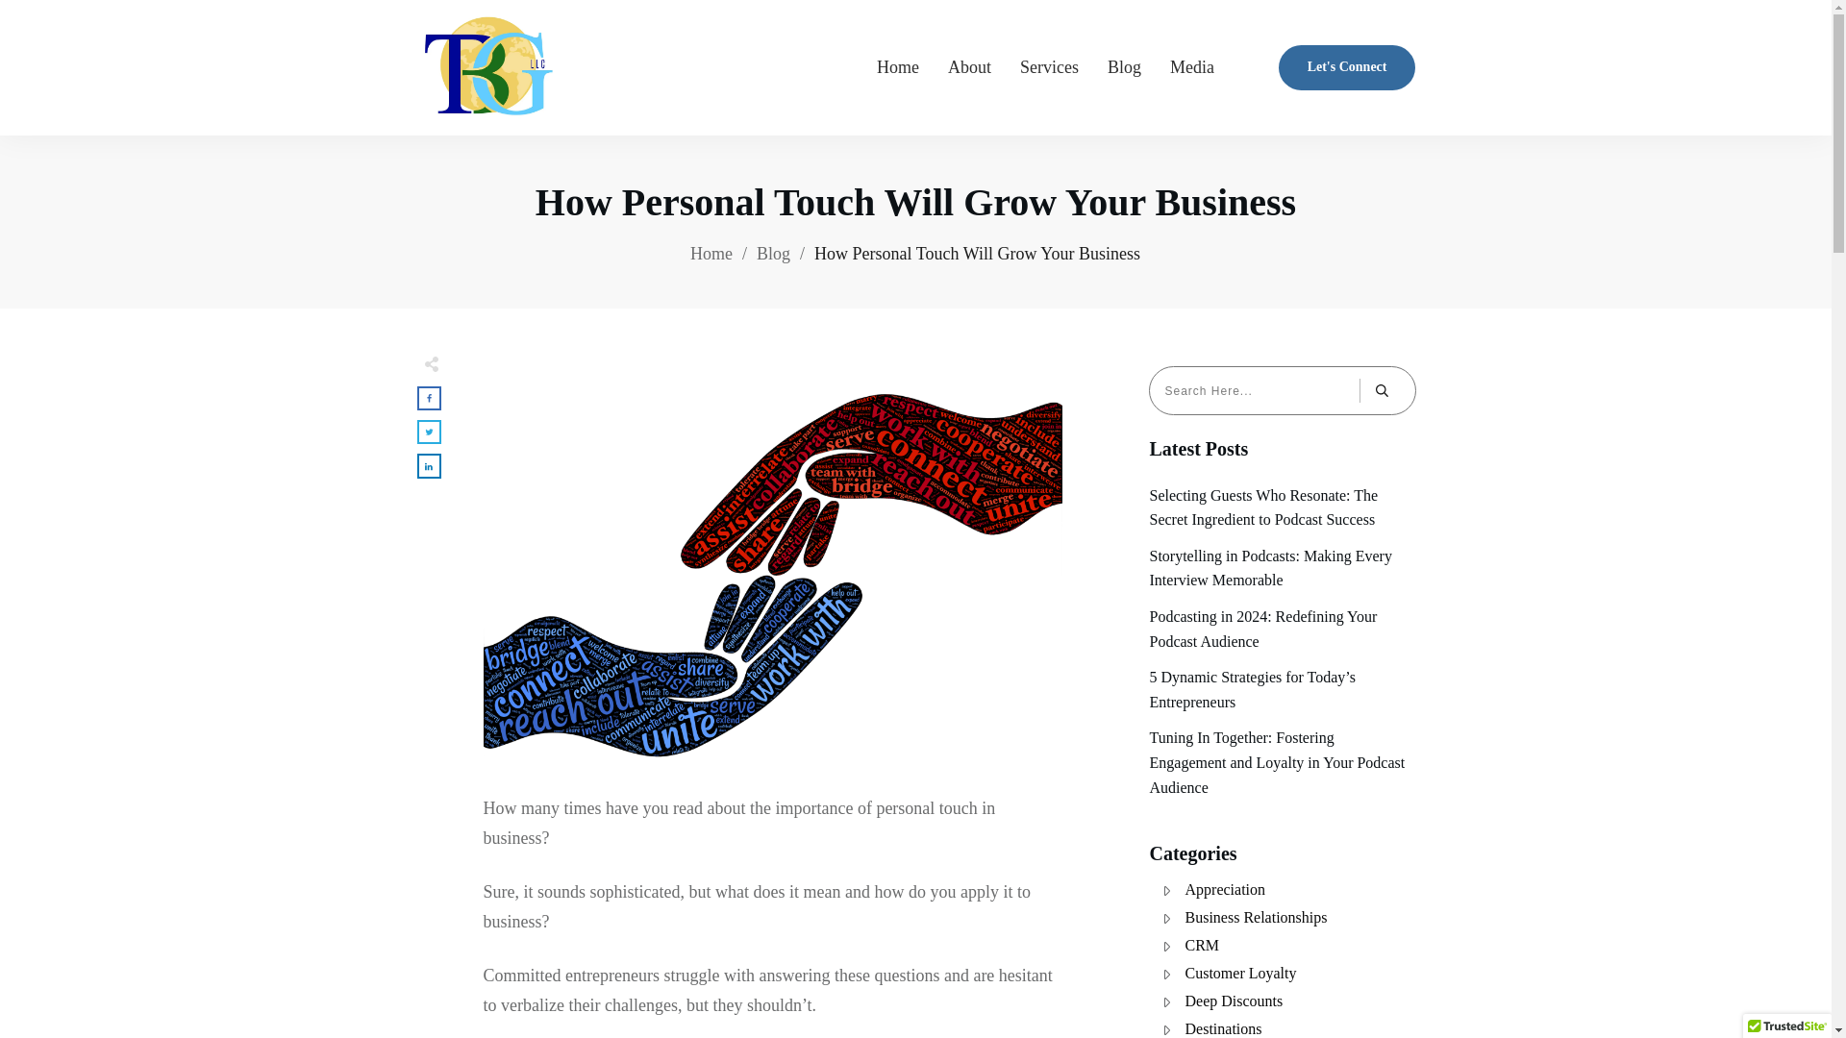 The image size is (1846, 1038). What do you see at coordinates (1263, 629) in the screenshot?
I see `Podcasting in 2024: Redefining Your Podcast Audience` at bounding box center [1263, 629].